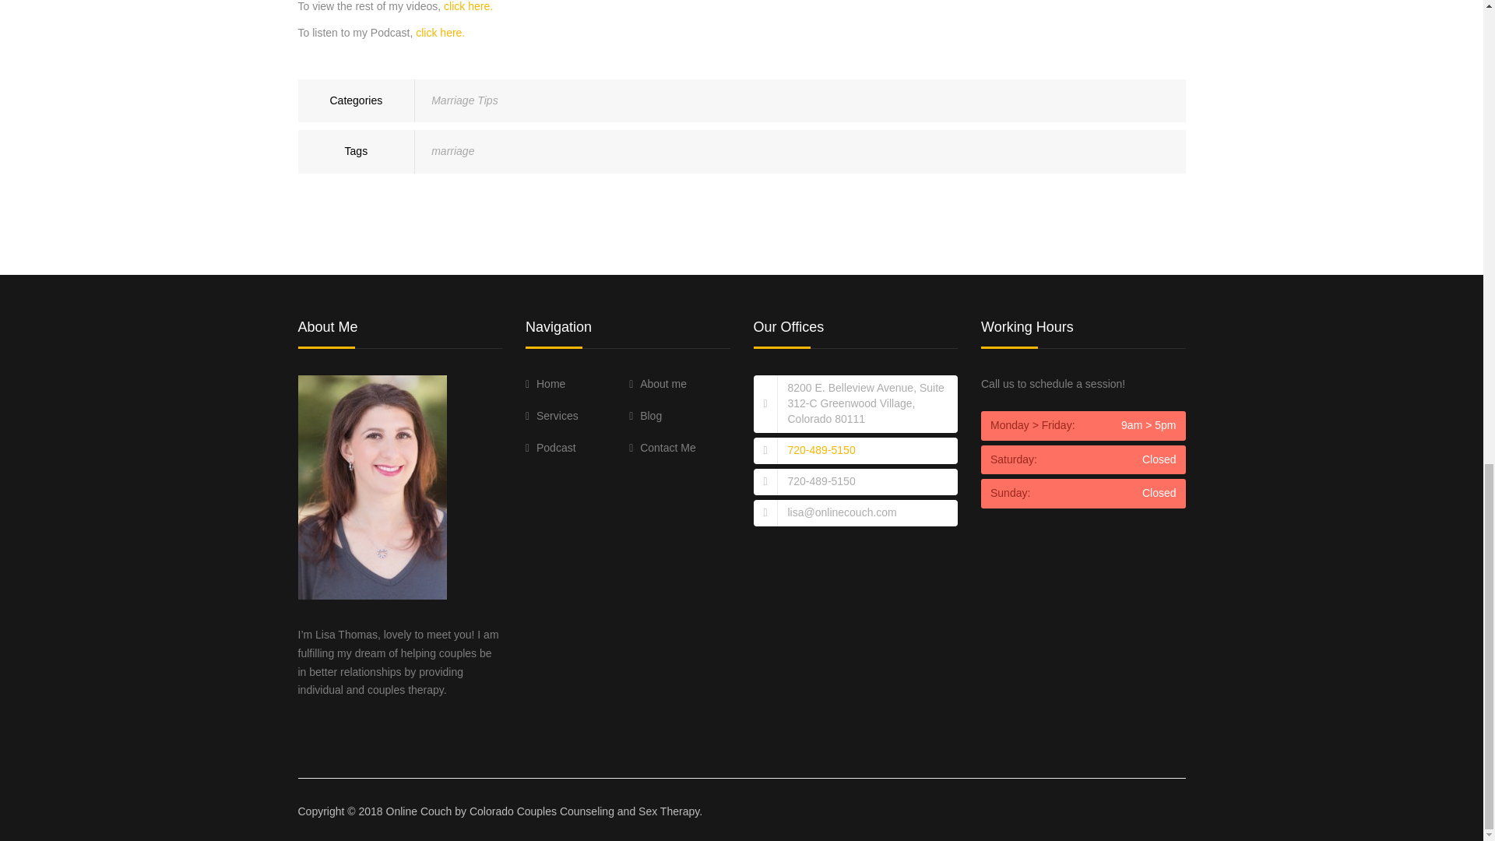  Describe the element at coordinates (551, 448) in the screenshot. I see `Podcast` at that location.